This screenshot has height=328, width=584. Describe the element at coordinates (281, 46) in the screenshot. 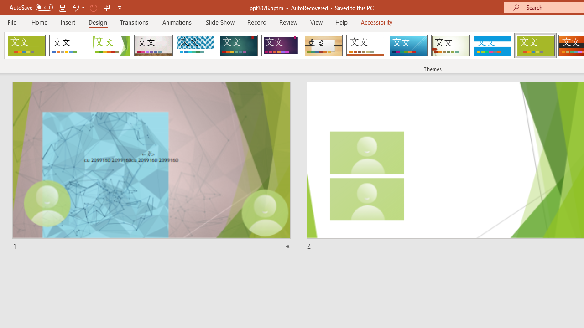

I see `Ion Boardroom` at that location.